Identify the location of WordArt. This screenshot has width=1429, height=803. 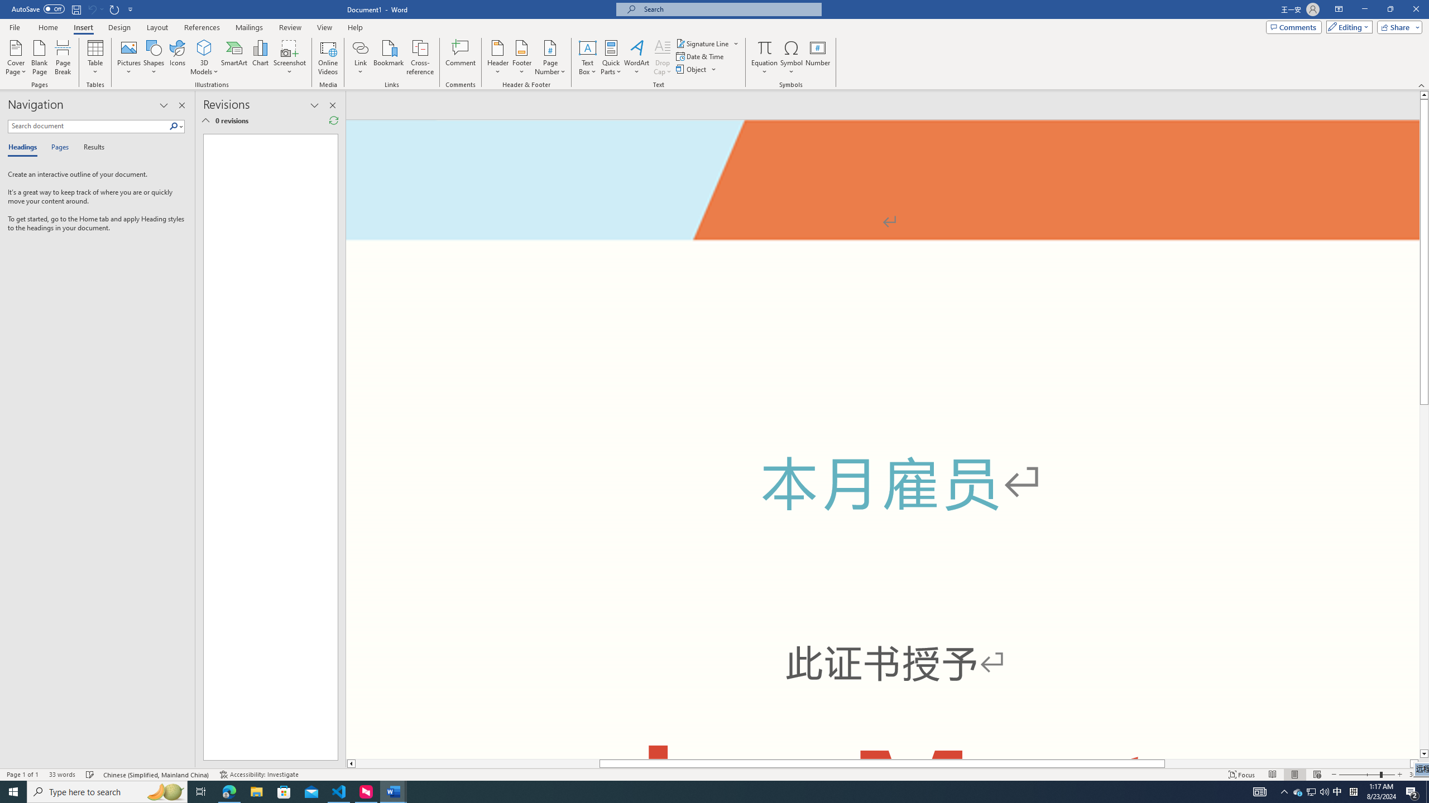
(636, 57).